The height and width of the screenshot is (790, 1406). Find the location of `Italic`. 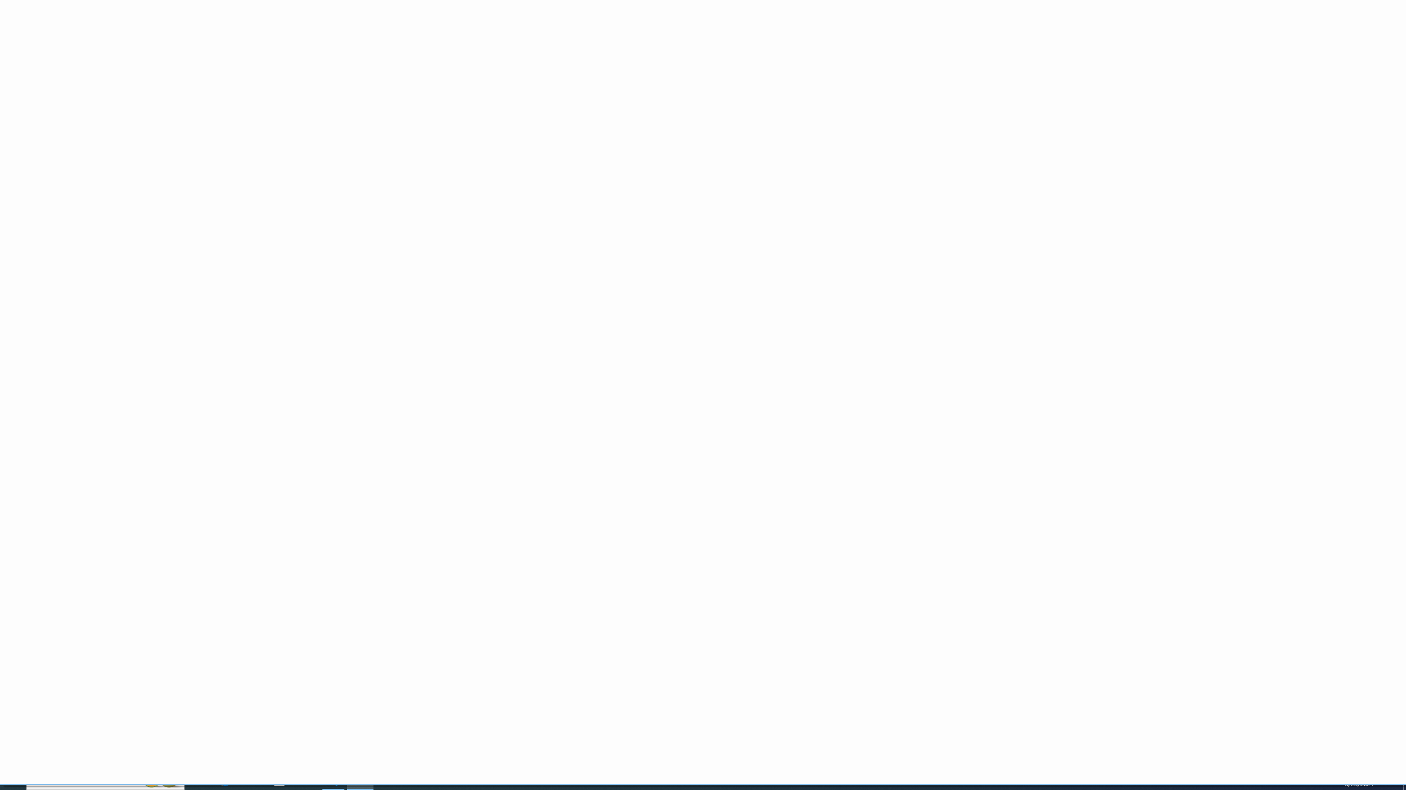

Italic is located at coordinates (114, 66).